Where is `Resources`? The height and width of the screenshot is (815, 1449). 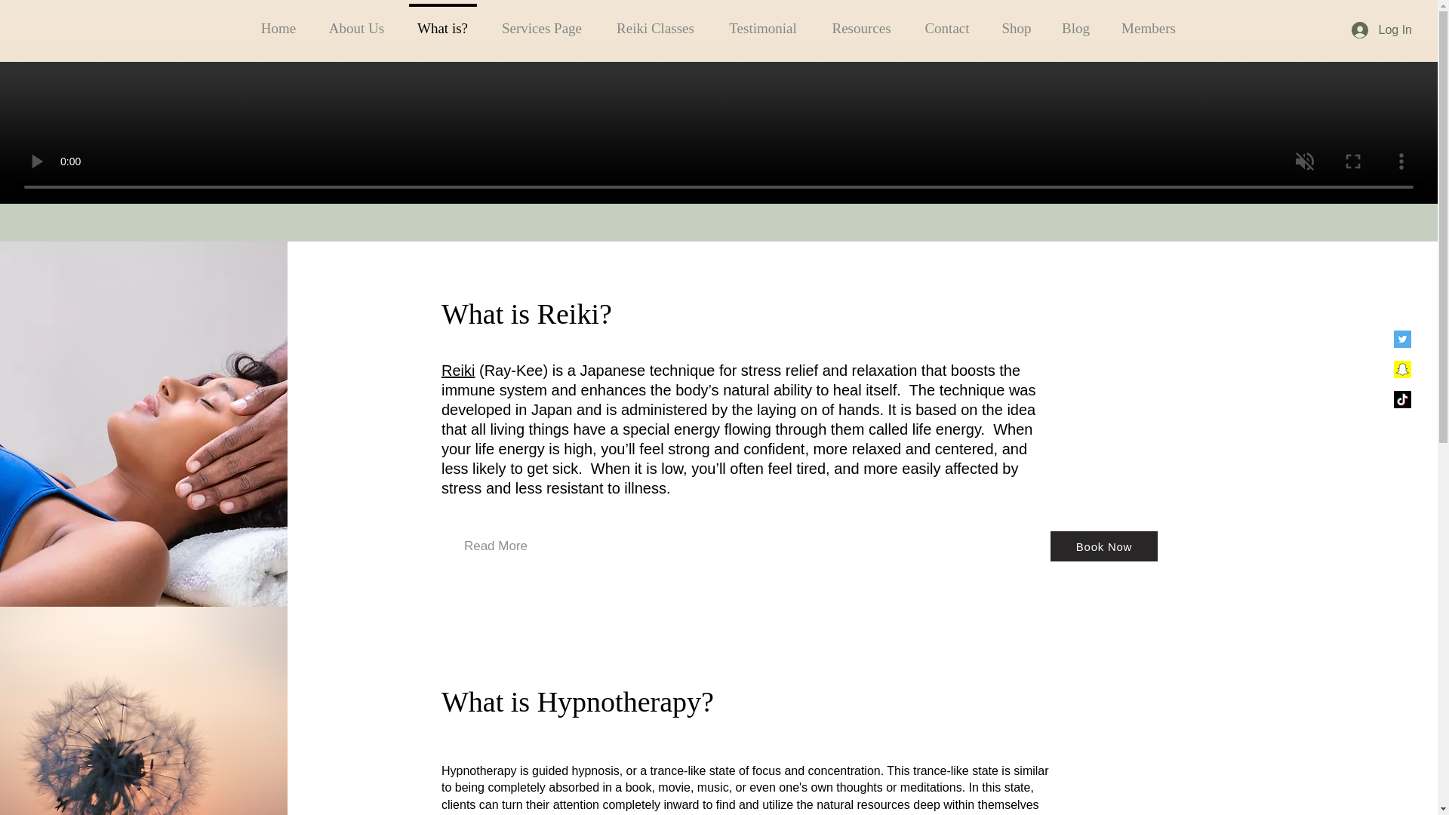 Resources is located at coordinates (861, 21).